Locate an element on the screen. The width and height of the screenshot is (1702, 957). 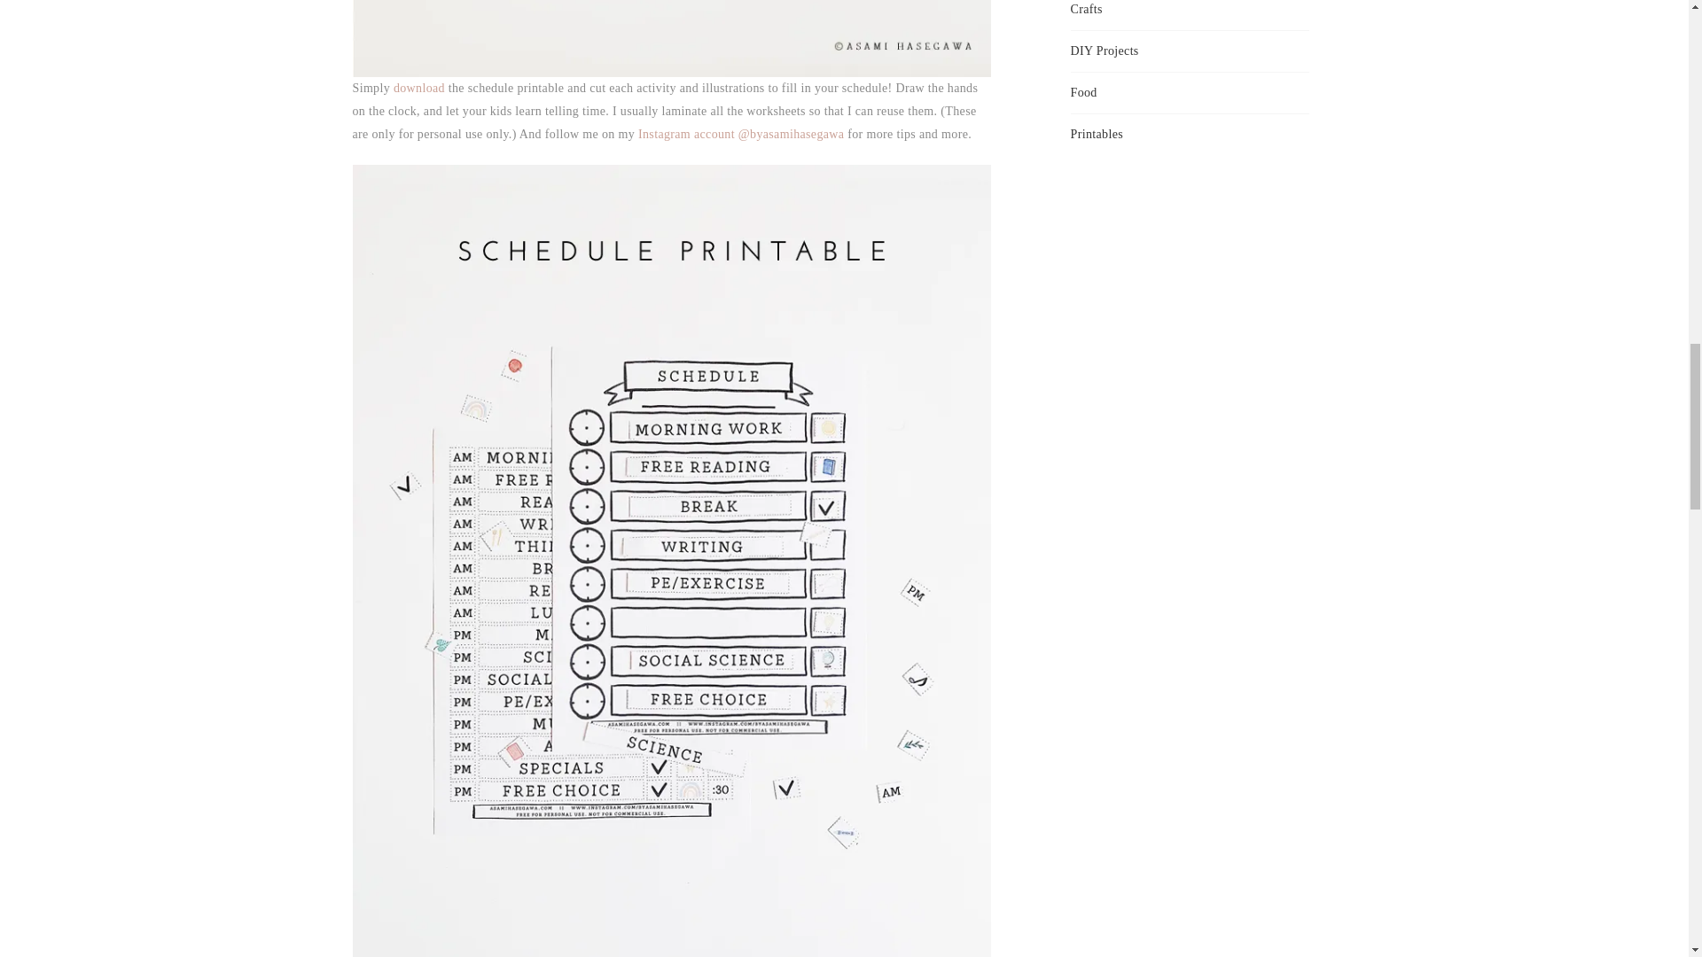
download is located at coordinates (418, 87).